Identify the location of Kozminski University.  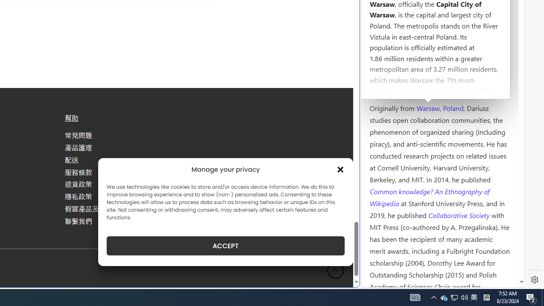
(439, 58).